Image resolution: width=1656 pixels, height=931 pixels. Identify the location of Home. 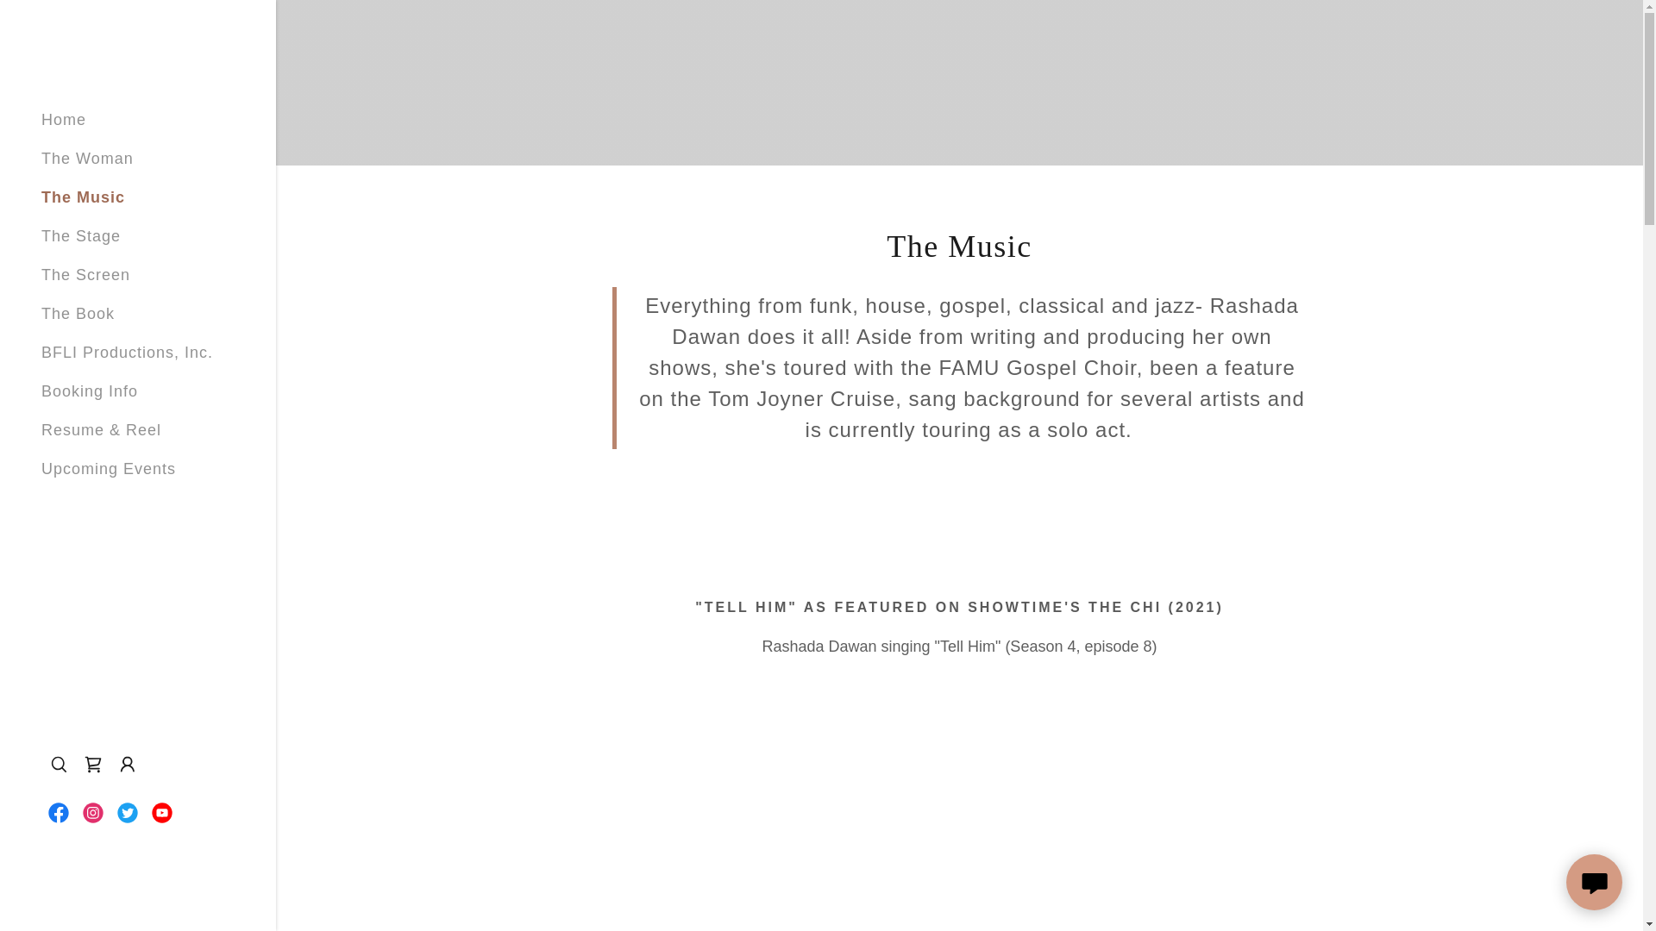
(64, 119).